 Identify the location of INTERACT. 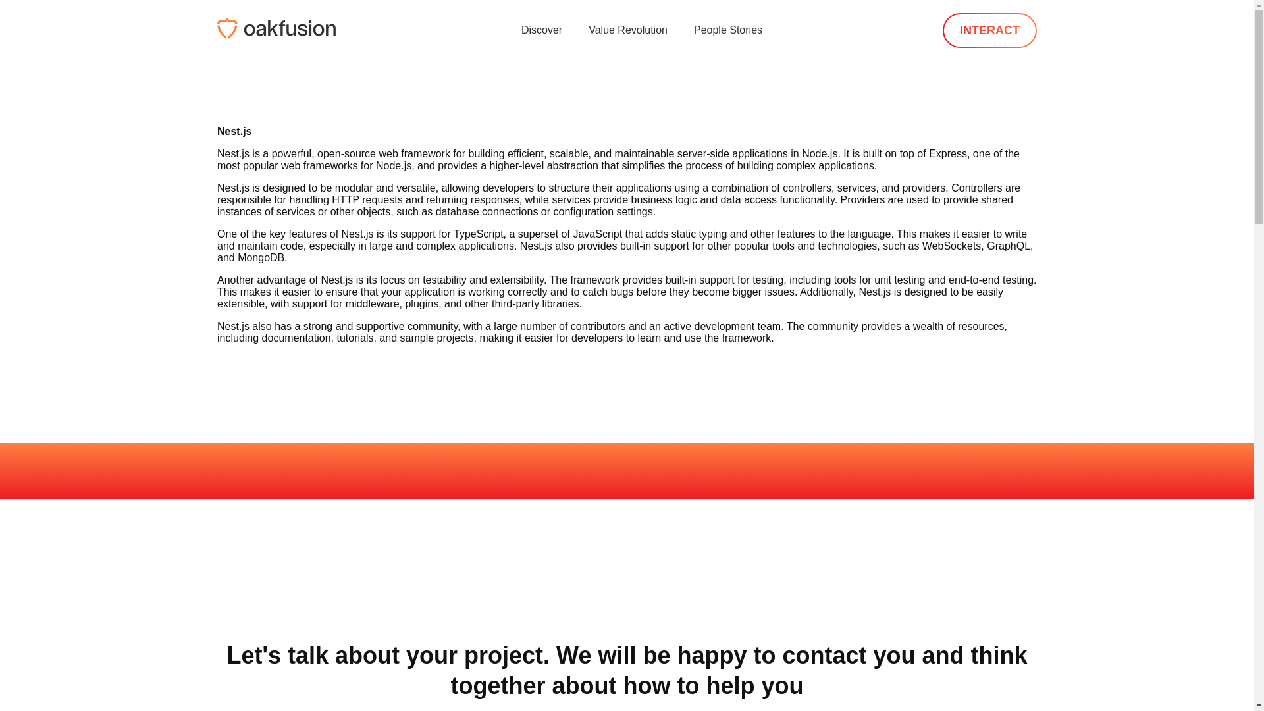
(989, 30).